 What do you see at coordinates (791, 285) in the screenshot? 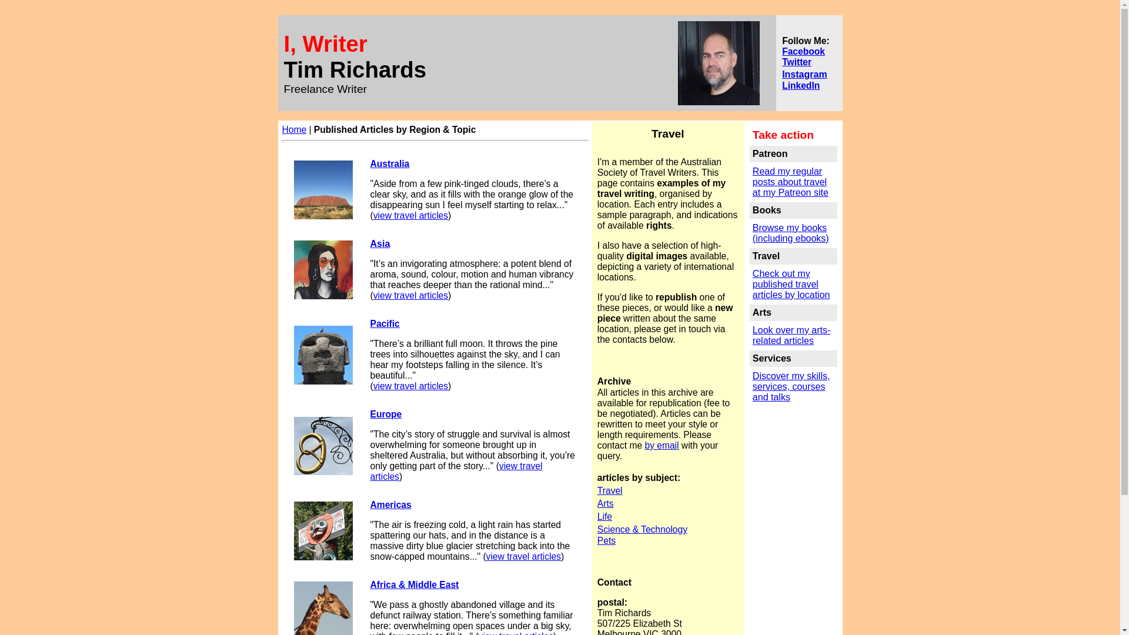
I see `Check out my published travel articles by location` at bounding box center [791, 285].